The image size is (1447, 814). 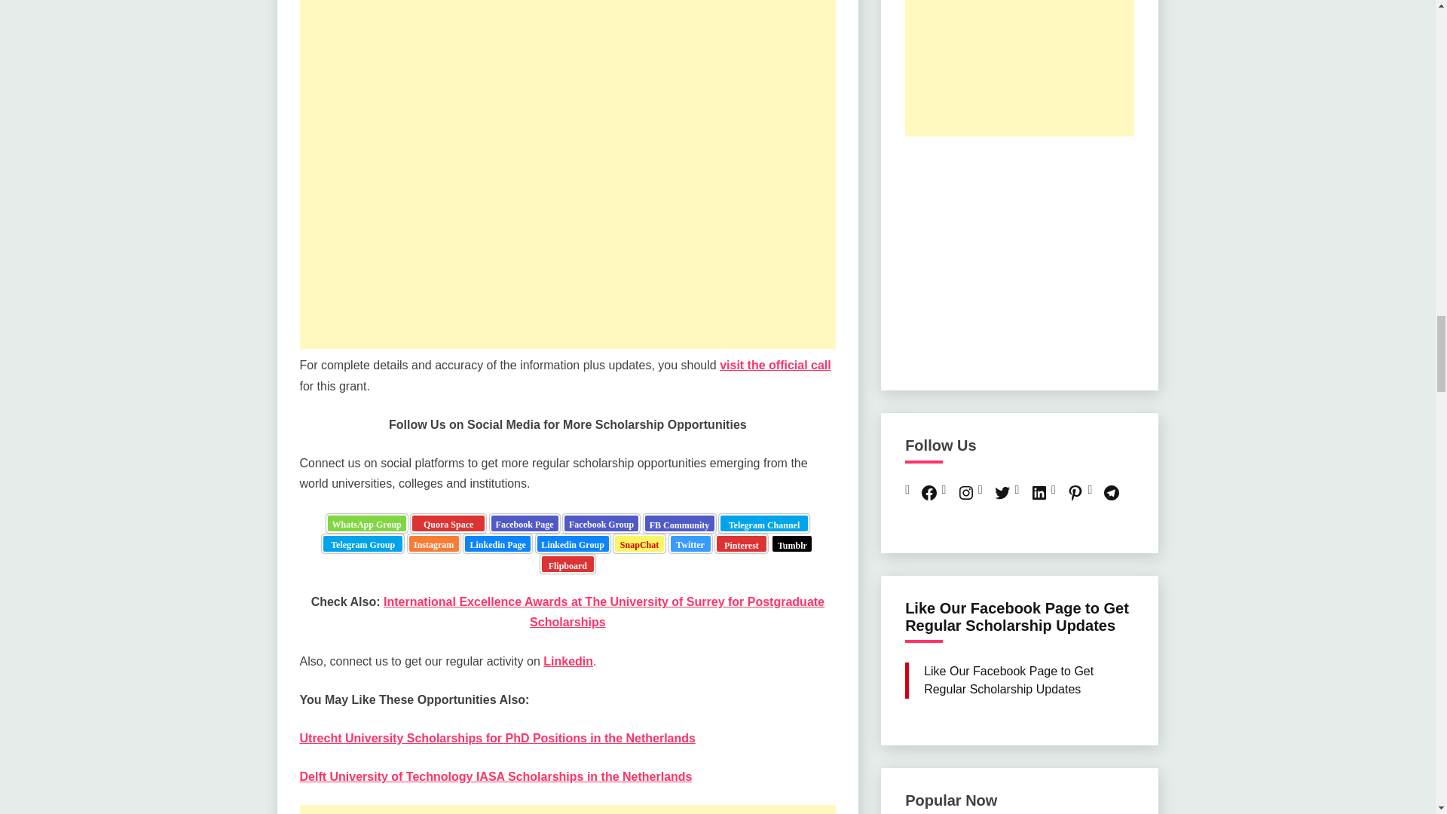 I want to click on Ocean of Scholarships, Visa Guidance and Much More, so click(x=764, y=523).